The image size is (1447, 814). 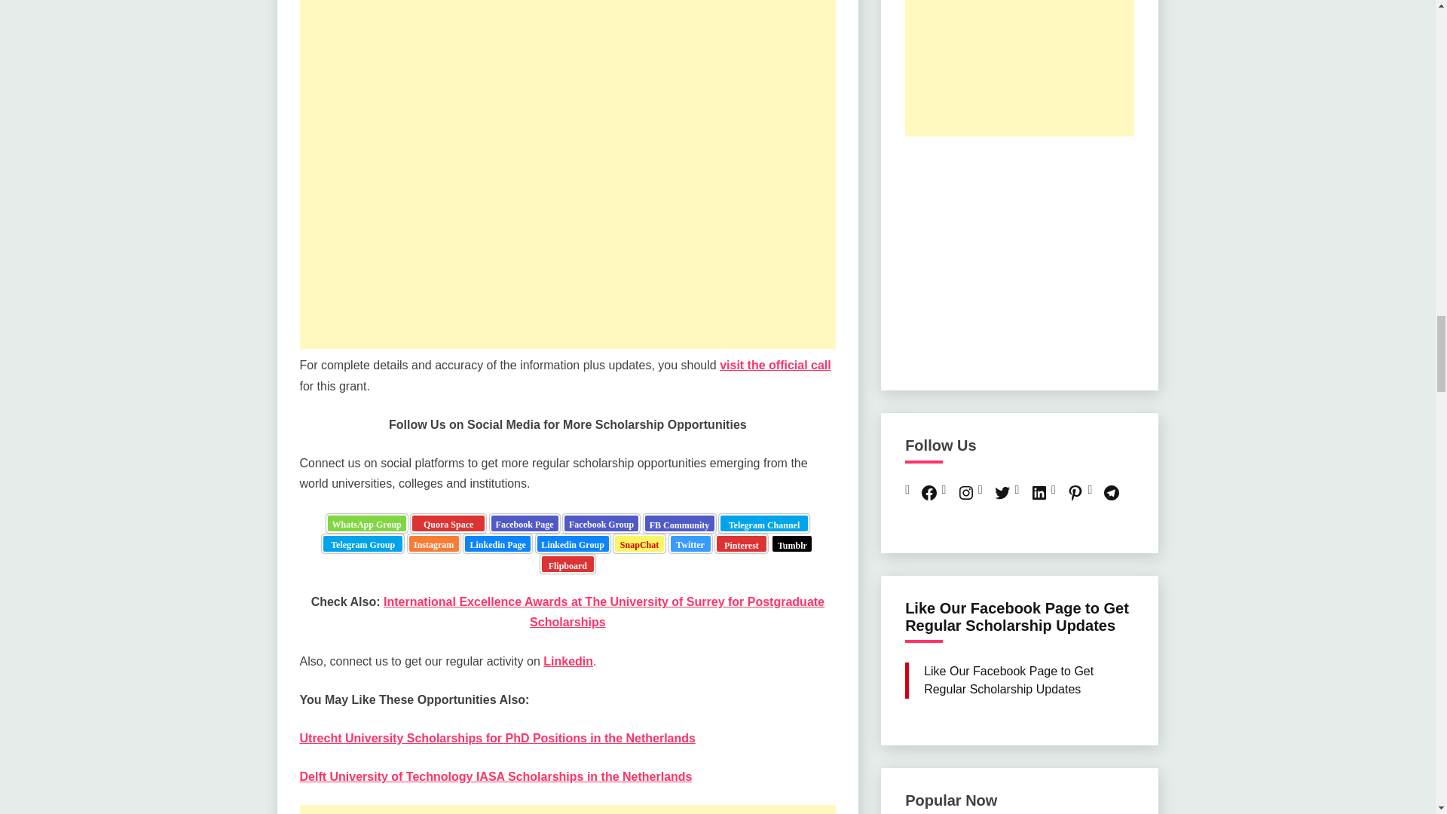 I want to click on Ocean of Scholarships, Visa Guidance and Much More, so click(x=764, y=523).